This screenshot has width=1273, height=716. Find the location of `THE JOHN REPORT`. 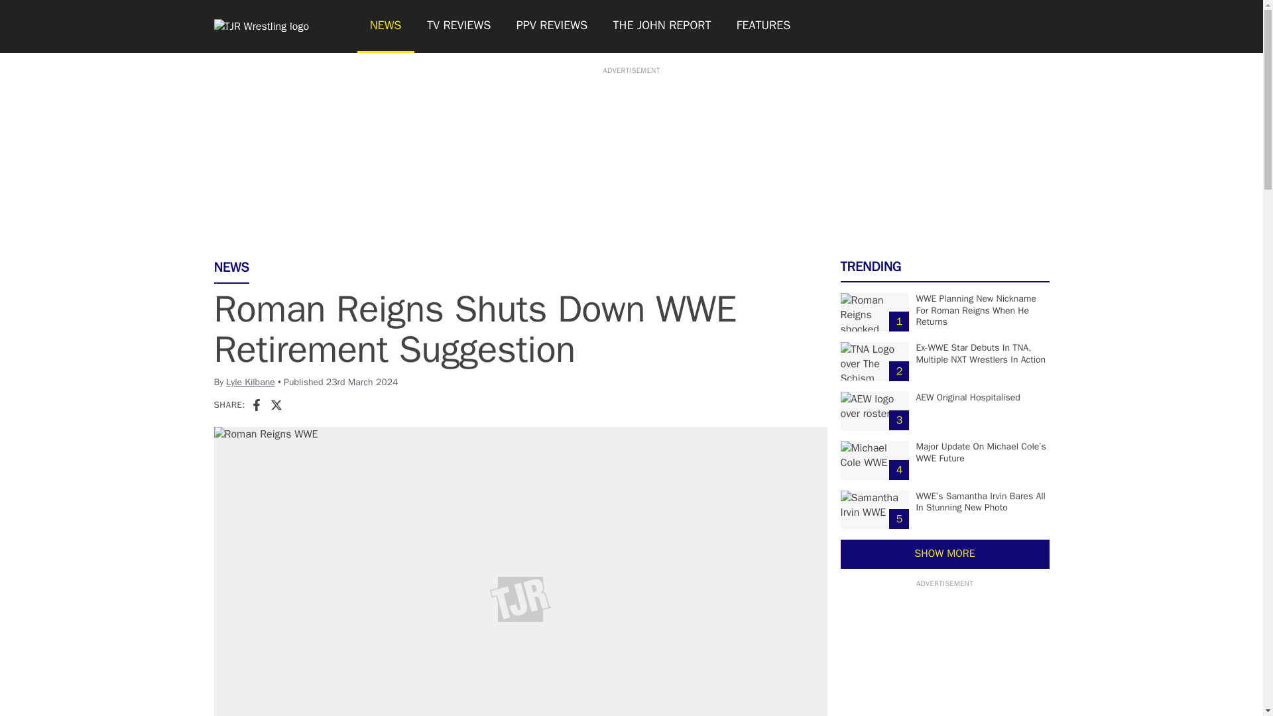

THE JOHN REPORT is located at coordinates (661, 27).